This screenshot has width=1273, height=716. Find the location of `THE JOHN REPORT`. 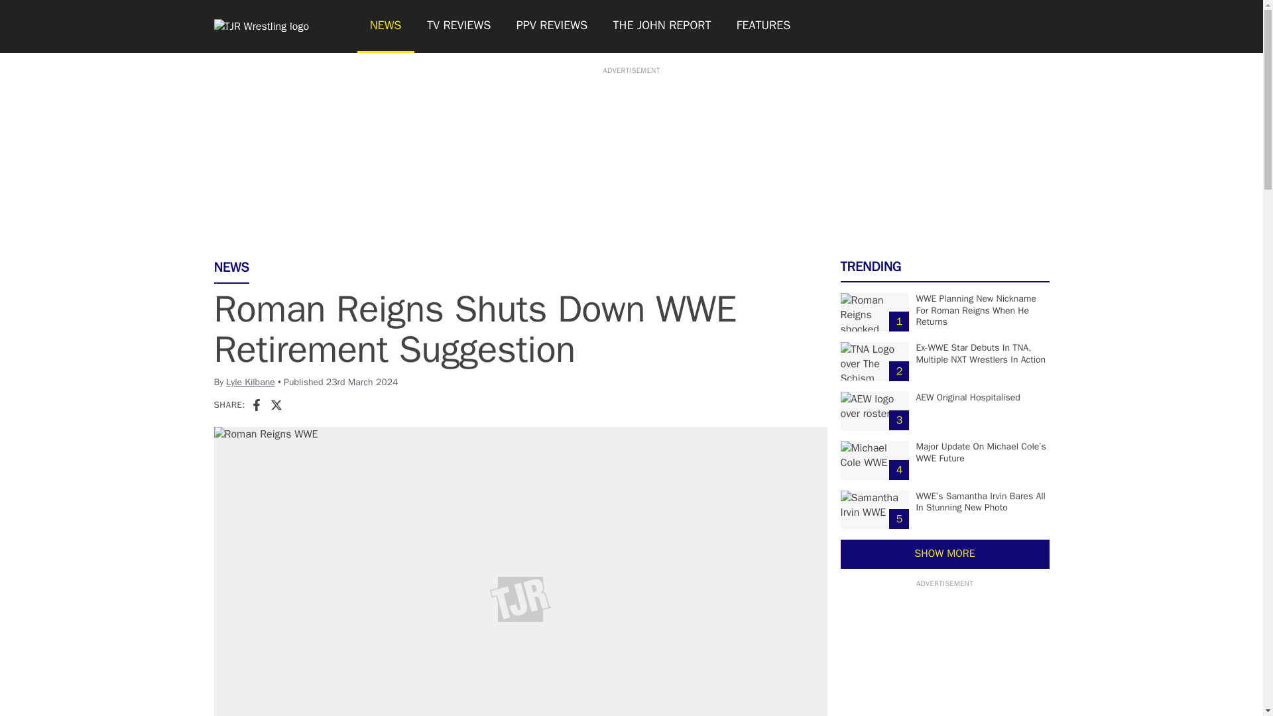

THE JOHN REPORT is located at coordinates (661, 27).